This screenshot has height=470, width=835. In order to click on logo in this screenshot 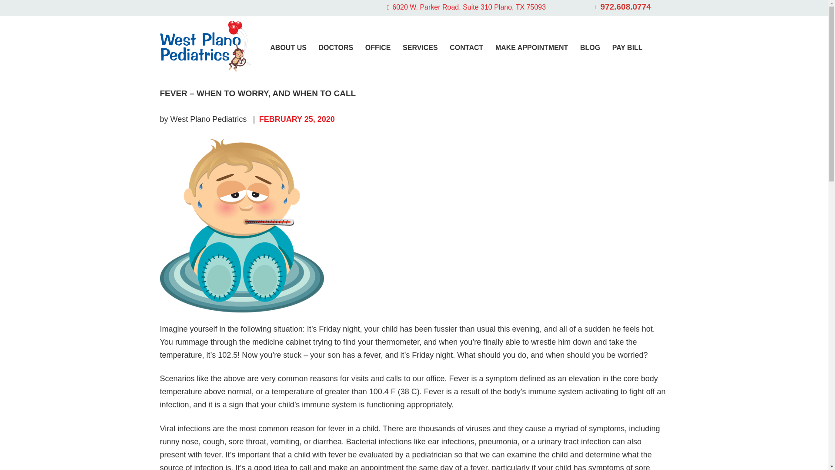, I will do `click(205, 46)`.